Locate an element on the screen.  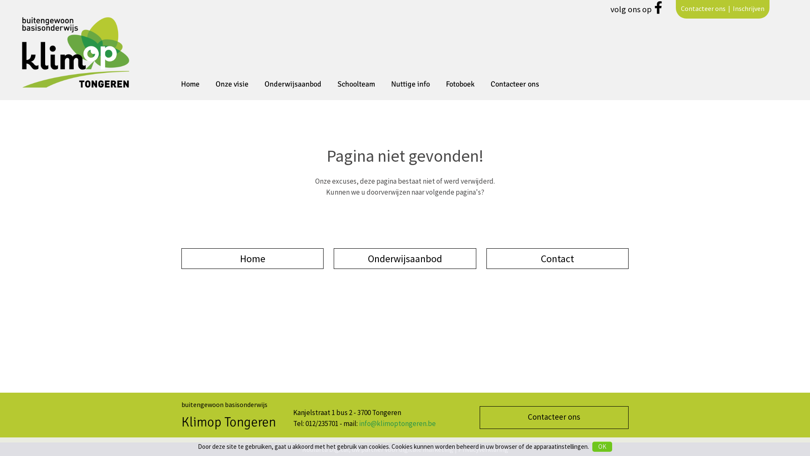
Fotoboek is located at coordinates (460, 88).